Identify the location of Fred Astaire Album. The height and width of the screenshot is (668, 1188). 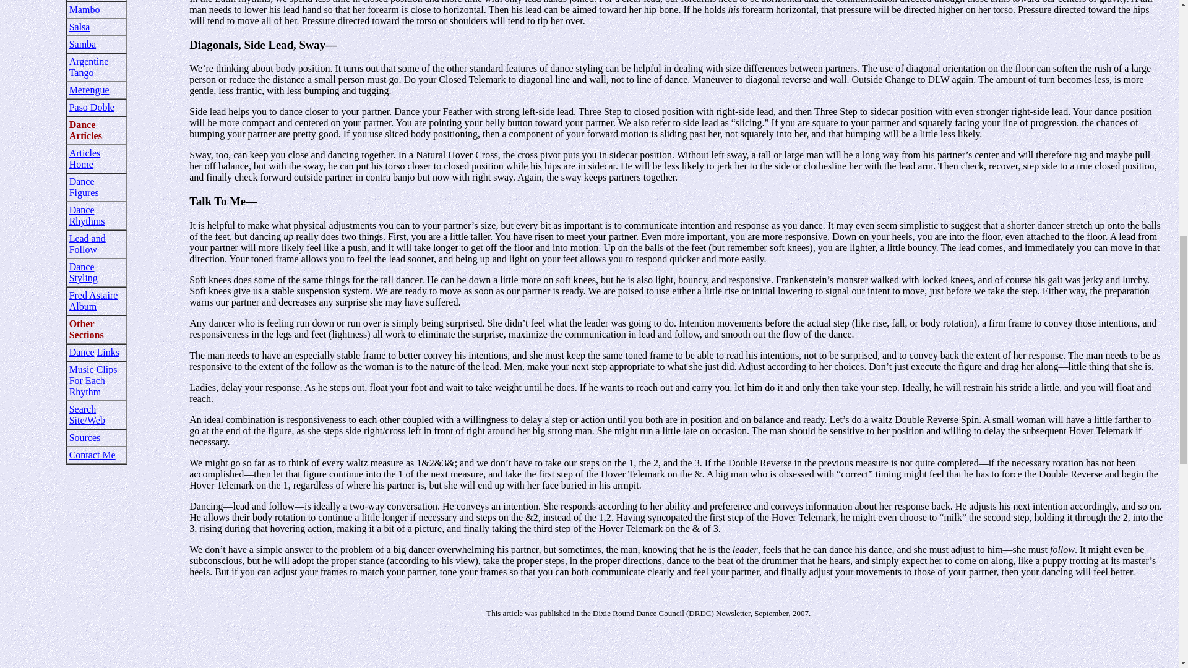
(93, 301).